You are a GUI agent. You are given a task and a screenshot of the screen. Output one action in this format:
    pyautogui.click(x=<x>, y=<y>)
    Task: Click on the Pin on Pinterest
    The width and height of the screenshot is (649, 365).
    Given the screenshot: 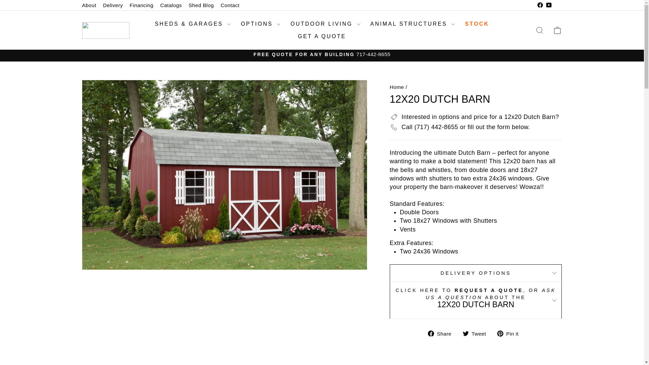 What is the action you would take?
    pyautogui.click(x=510, y=333)
    